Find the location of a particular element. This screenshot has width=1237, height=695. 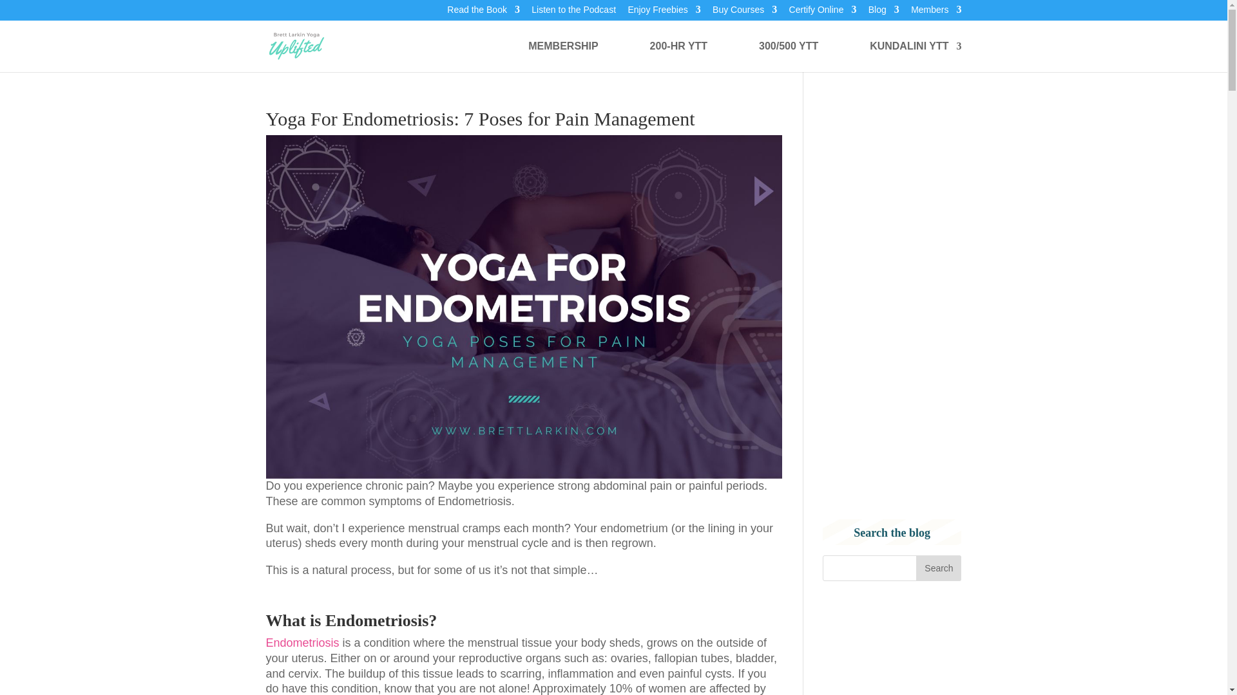

Blog is located at coordinates (883, 13).